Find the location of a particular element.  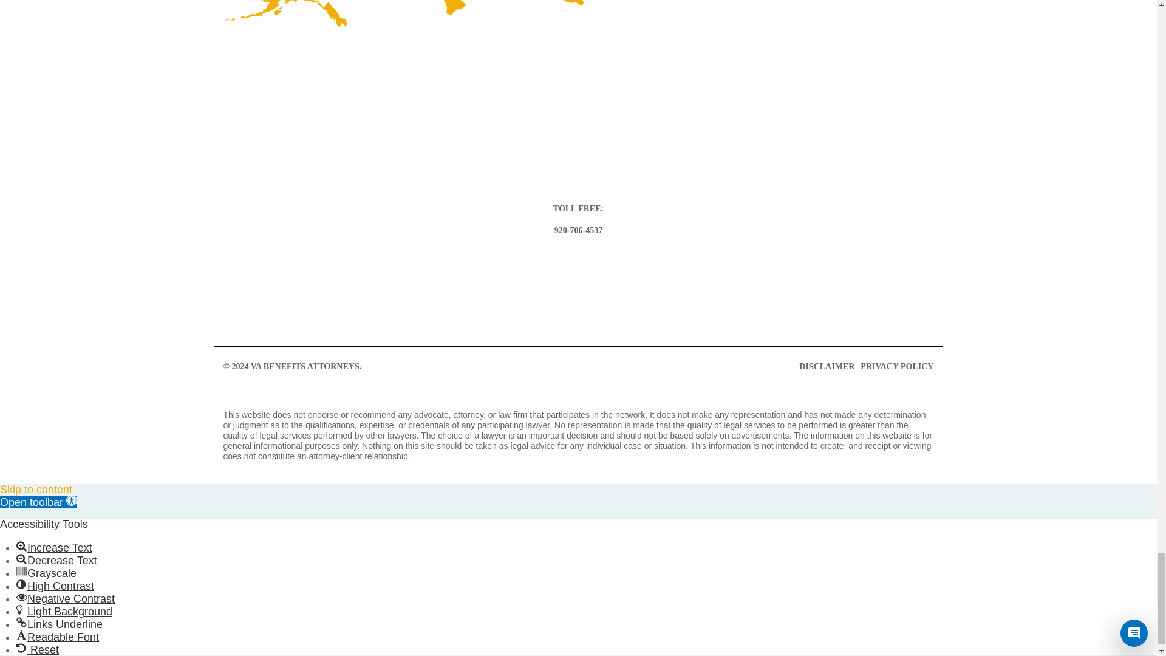

Reset is located at coordinates (21, 647).